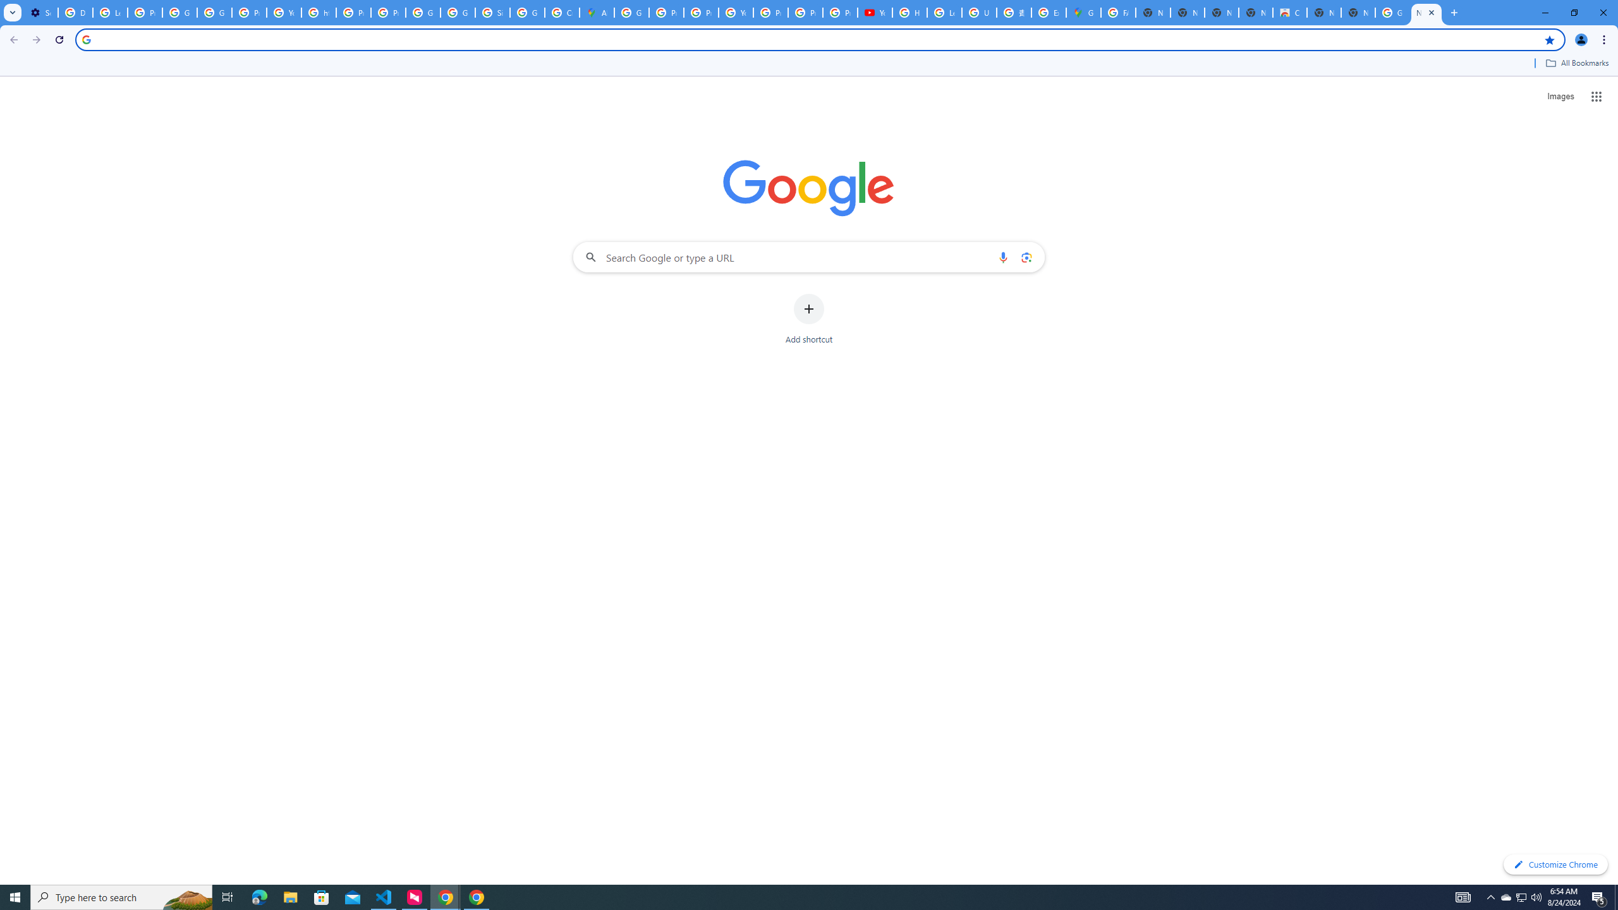 The width and height of the screenshot is (1618, 910). What do you see at coordinates (1289, 13) in the screenshot?
I see `Chrome Web Store` at bounding box center [1289, 13].